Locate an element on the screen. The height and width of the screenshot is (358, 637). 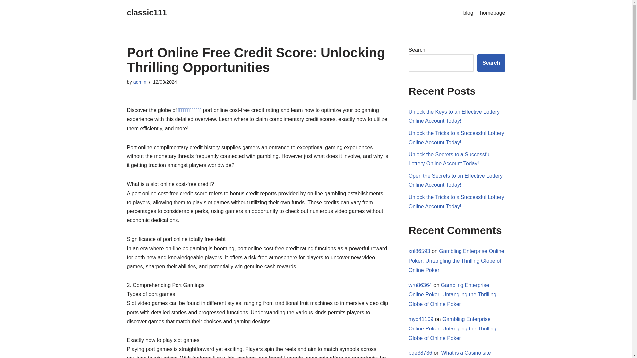
admin is located at coordinates (140, 82).